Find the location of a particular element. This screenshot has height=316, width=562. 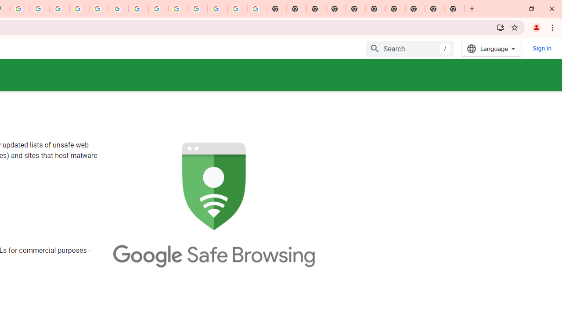

Google Images is located at coordinates (257, 9).